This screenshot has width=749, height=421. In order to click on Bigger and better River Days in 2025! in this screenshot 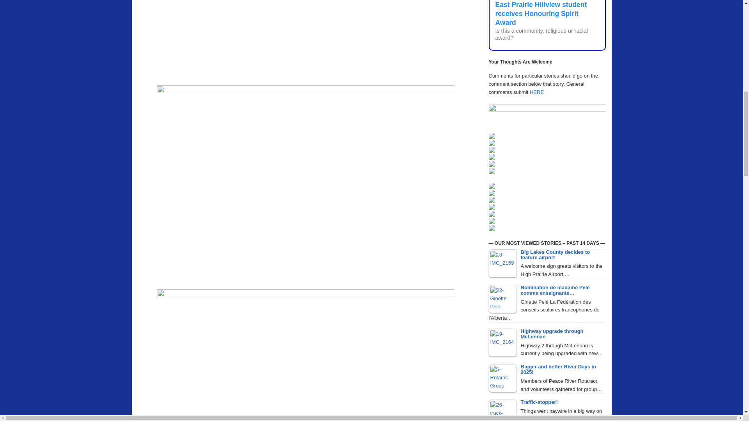, I will do `click(502, 378)`.